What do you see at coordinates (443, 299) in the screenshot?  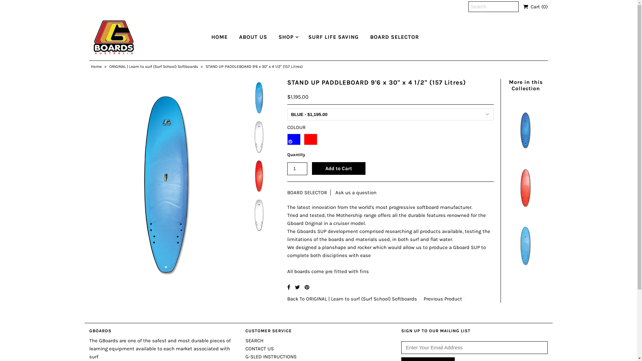 I see `Previous Product` at bounding box center [443, 299].